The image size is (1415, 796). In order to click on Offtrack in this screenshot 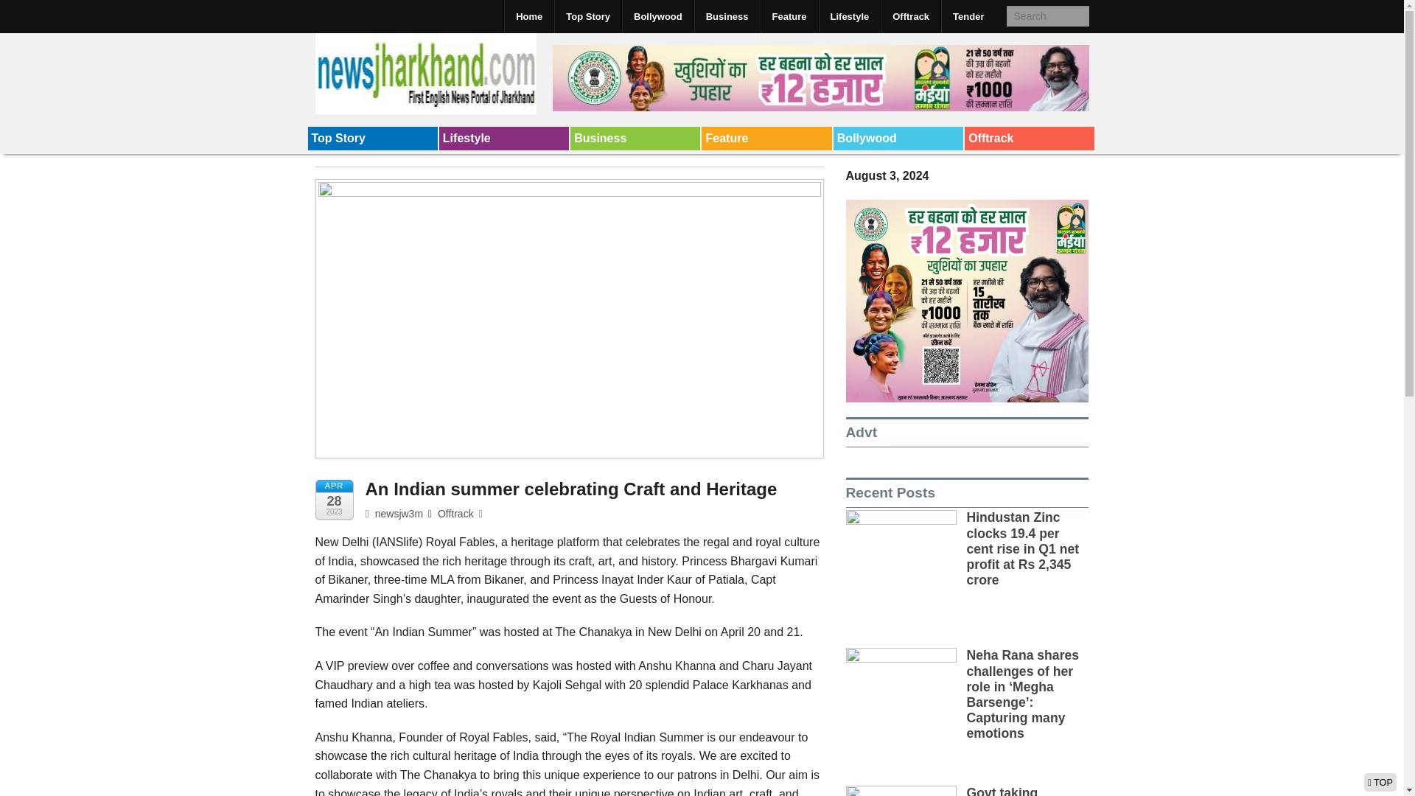, I will do `click(455, 514)`.